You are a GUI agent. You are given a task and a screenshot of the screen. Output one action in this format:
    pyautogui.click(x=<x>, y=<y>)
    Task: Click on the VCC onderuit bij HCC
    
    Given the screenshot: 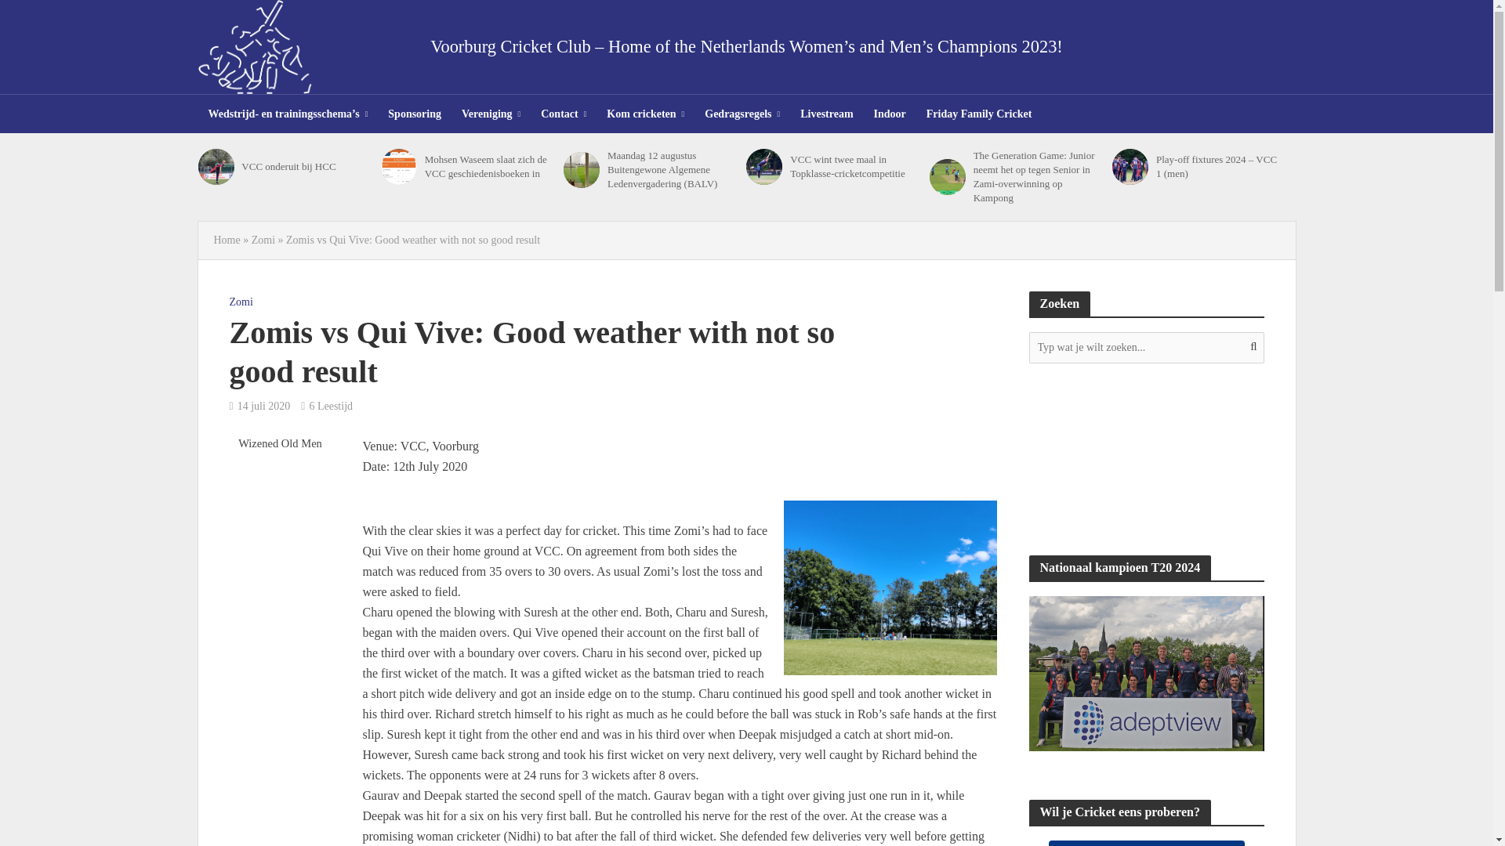 What is the action you would take?
    pyautogui.click(x=306, y=167)
    